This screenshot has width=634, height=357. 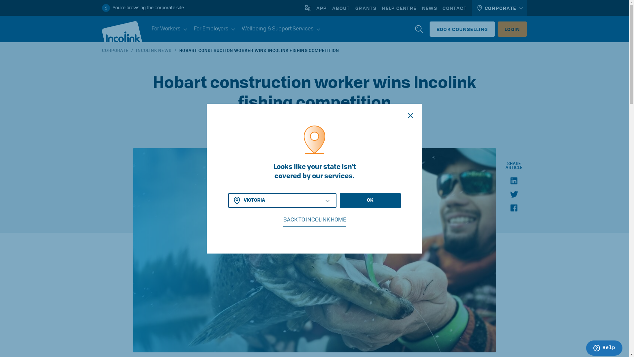 What do you see at coordinates (278, 29) in the screenshot?
I see `Wellbeing & Support Services` at bounding box center [278, 29].